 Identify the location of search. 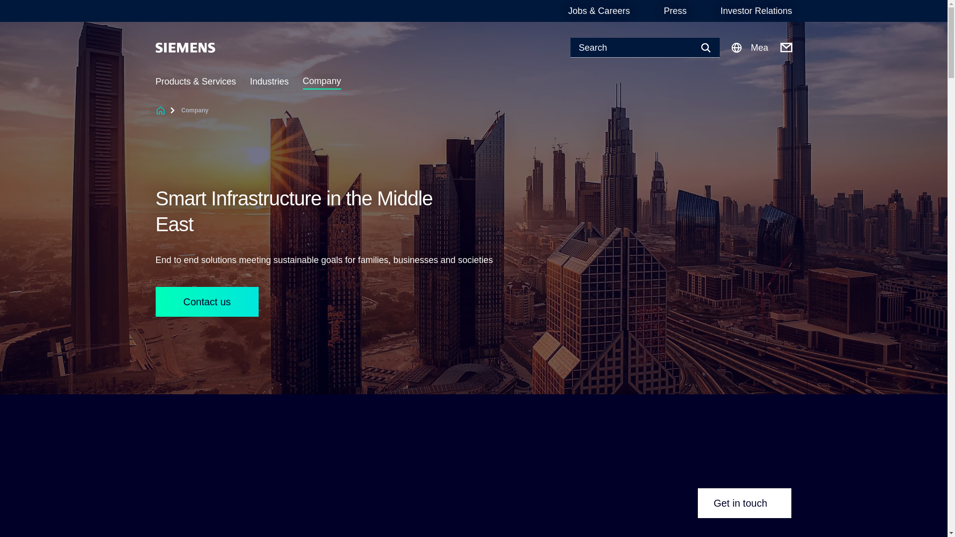
(6, 6).